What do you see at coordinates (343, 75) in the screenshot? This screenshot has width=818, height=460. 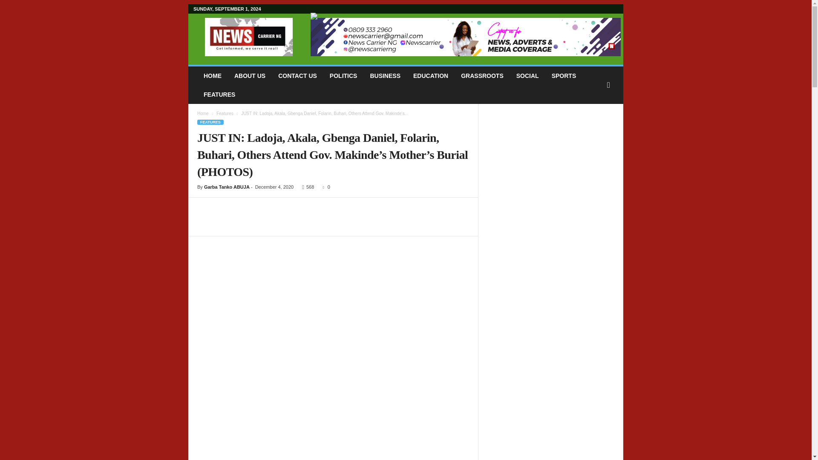 I see `POLITICS` at bounding box center [343, 75].